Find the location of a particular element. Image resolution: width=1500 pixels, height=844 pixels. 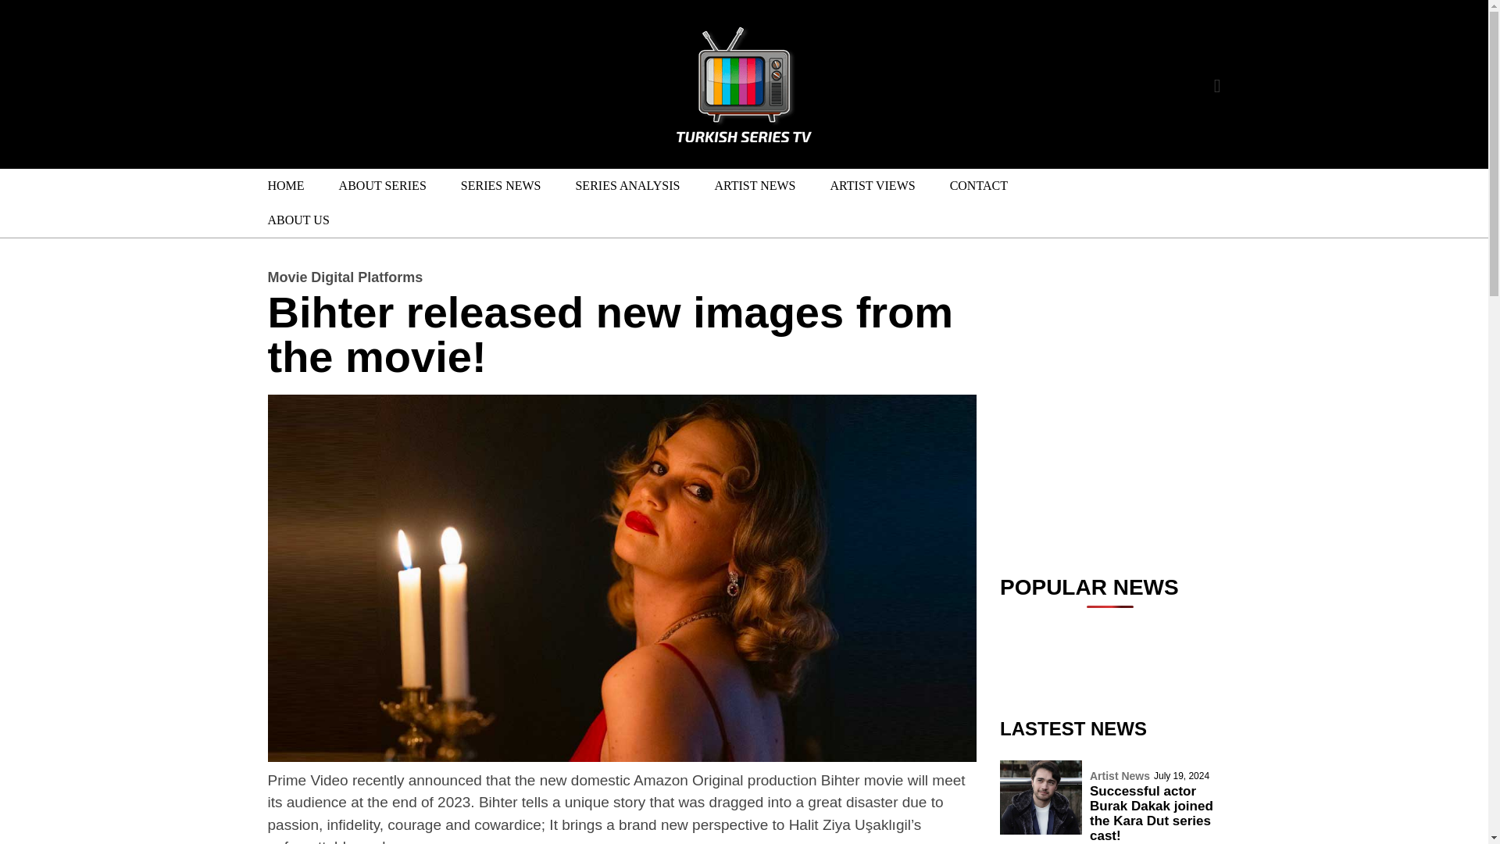

ABOUT US is located at coordinates (295, 220).